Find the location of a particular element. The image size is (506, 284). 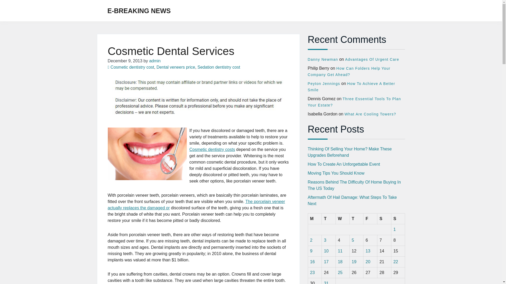

Dental veneers price is located at coordinates (176, 67).